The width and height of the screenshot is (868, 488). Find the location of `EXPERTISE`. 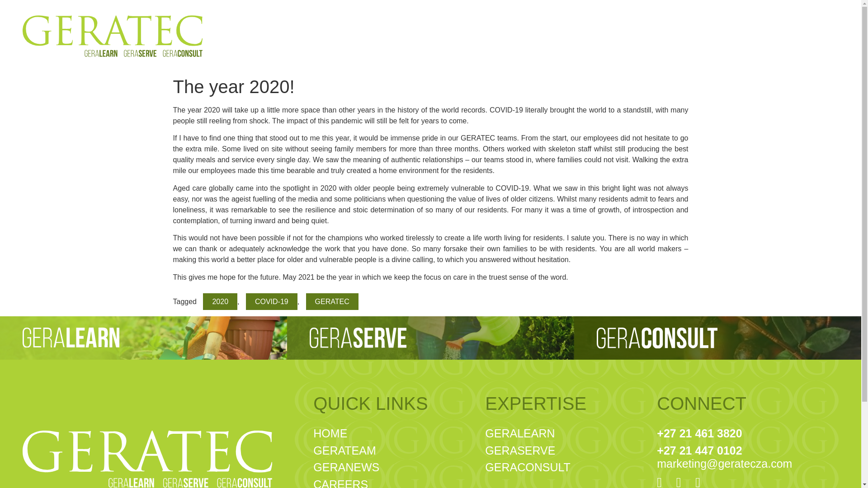

EXPERTISE is located at coordinates (566, 404).